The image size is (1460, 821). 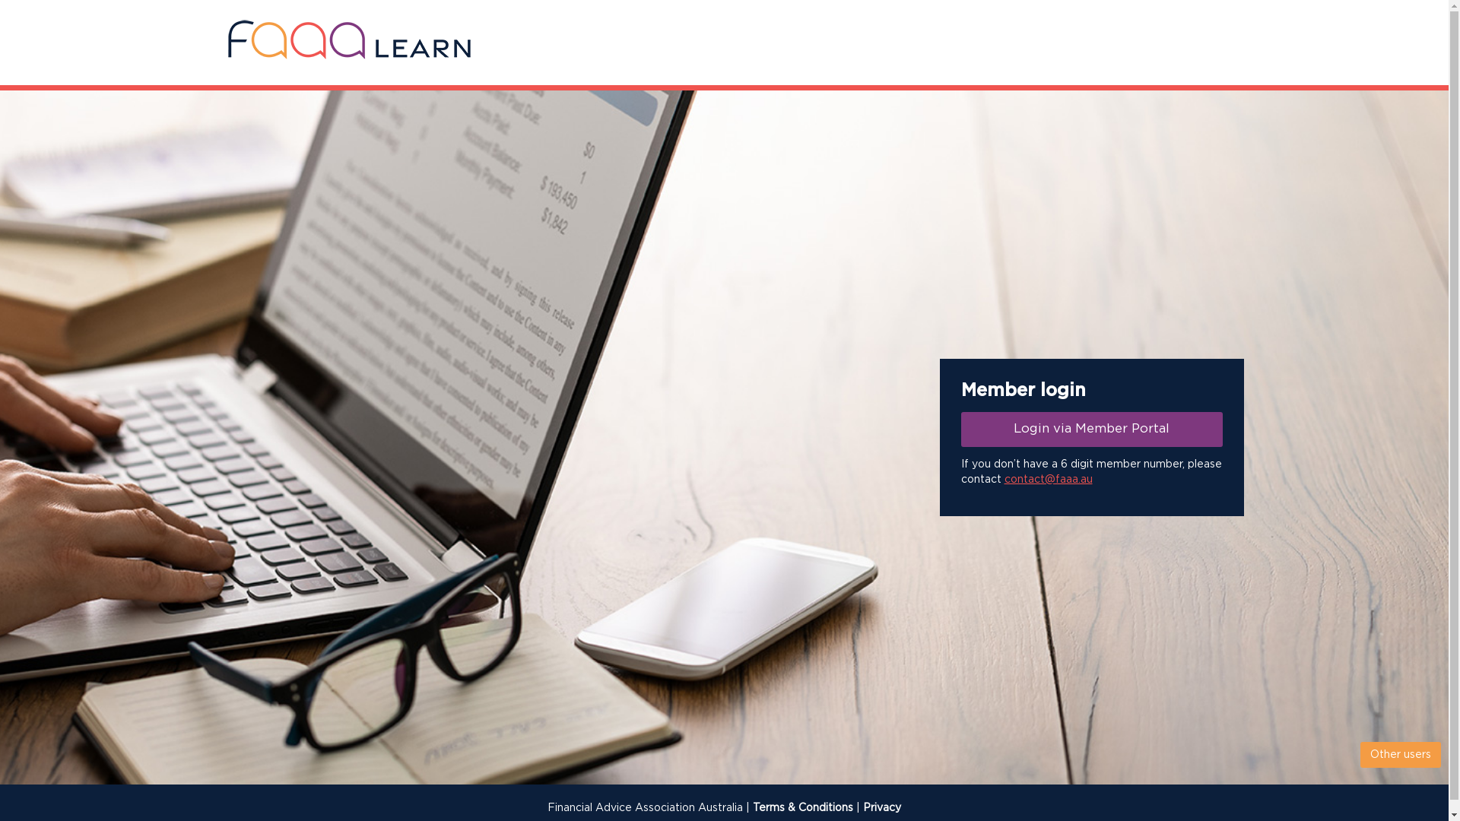 What do you see at coordinates (1401, 755) in the screenshot?
I see `Other users` at bounding box center [1401, 755].